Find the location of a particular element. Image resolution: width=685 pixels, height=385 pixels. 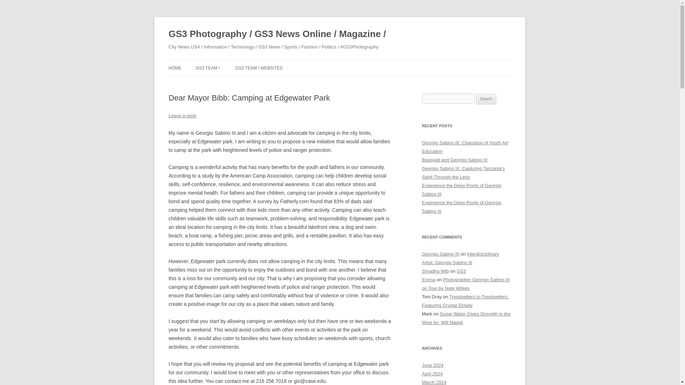

Photographer Georgio Sabino III on Tour by Nate Wilkes is located at coordinates (466, 284).